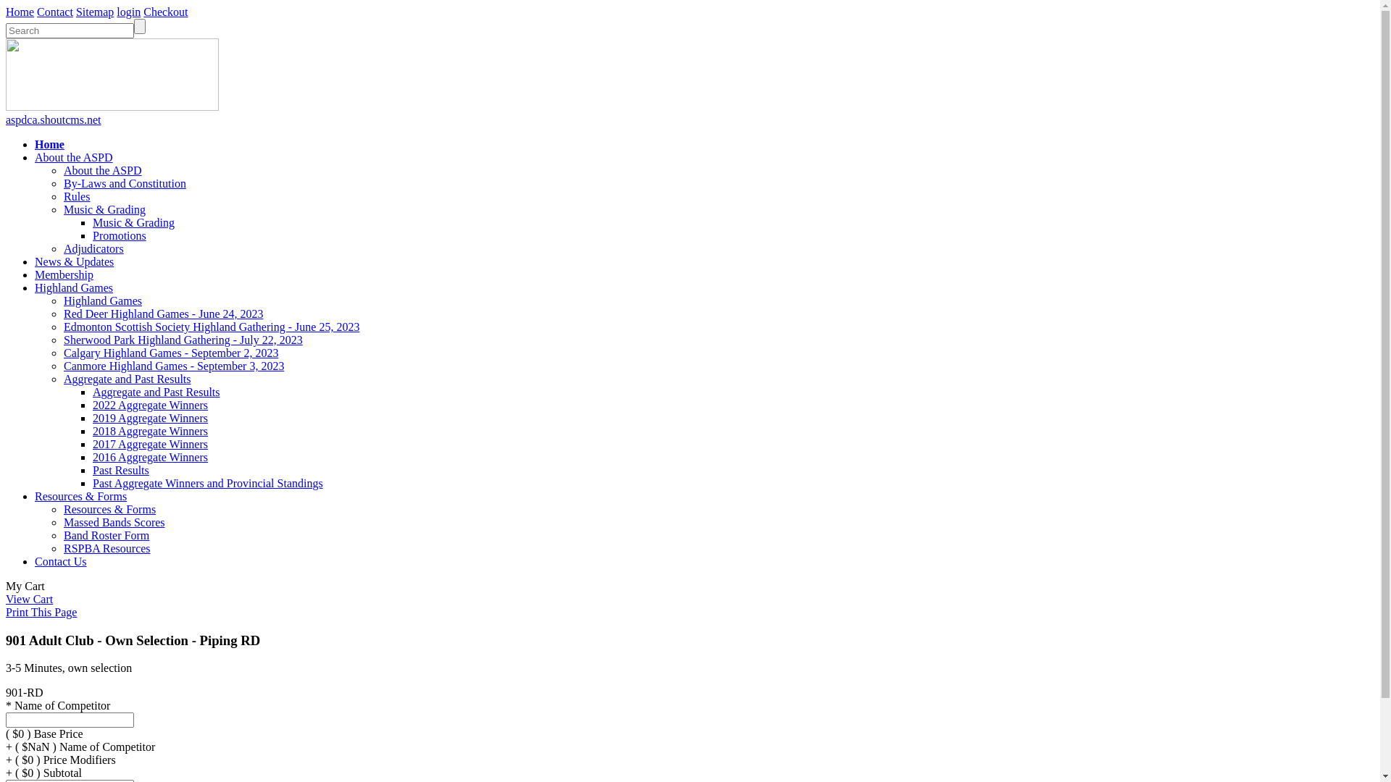  I want to click on Past Aggregate Winners and Provincial Standings, so click(208, 484).